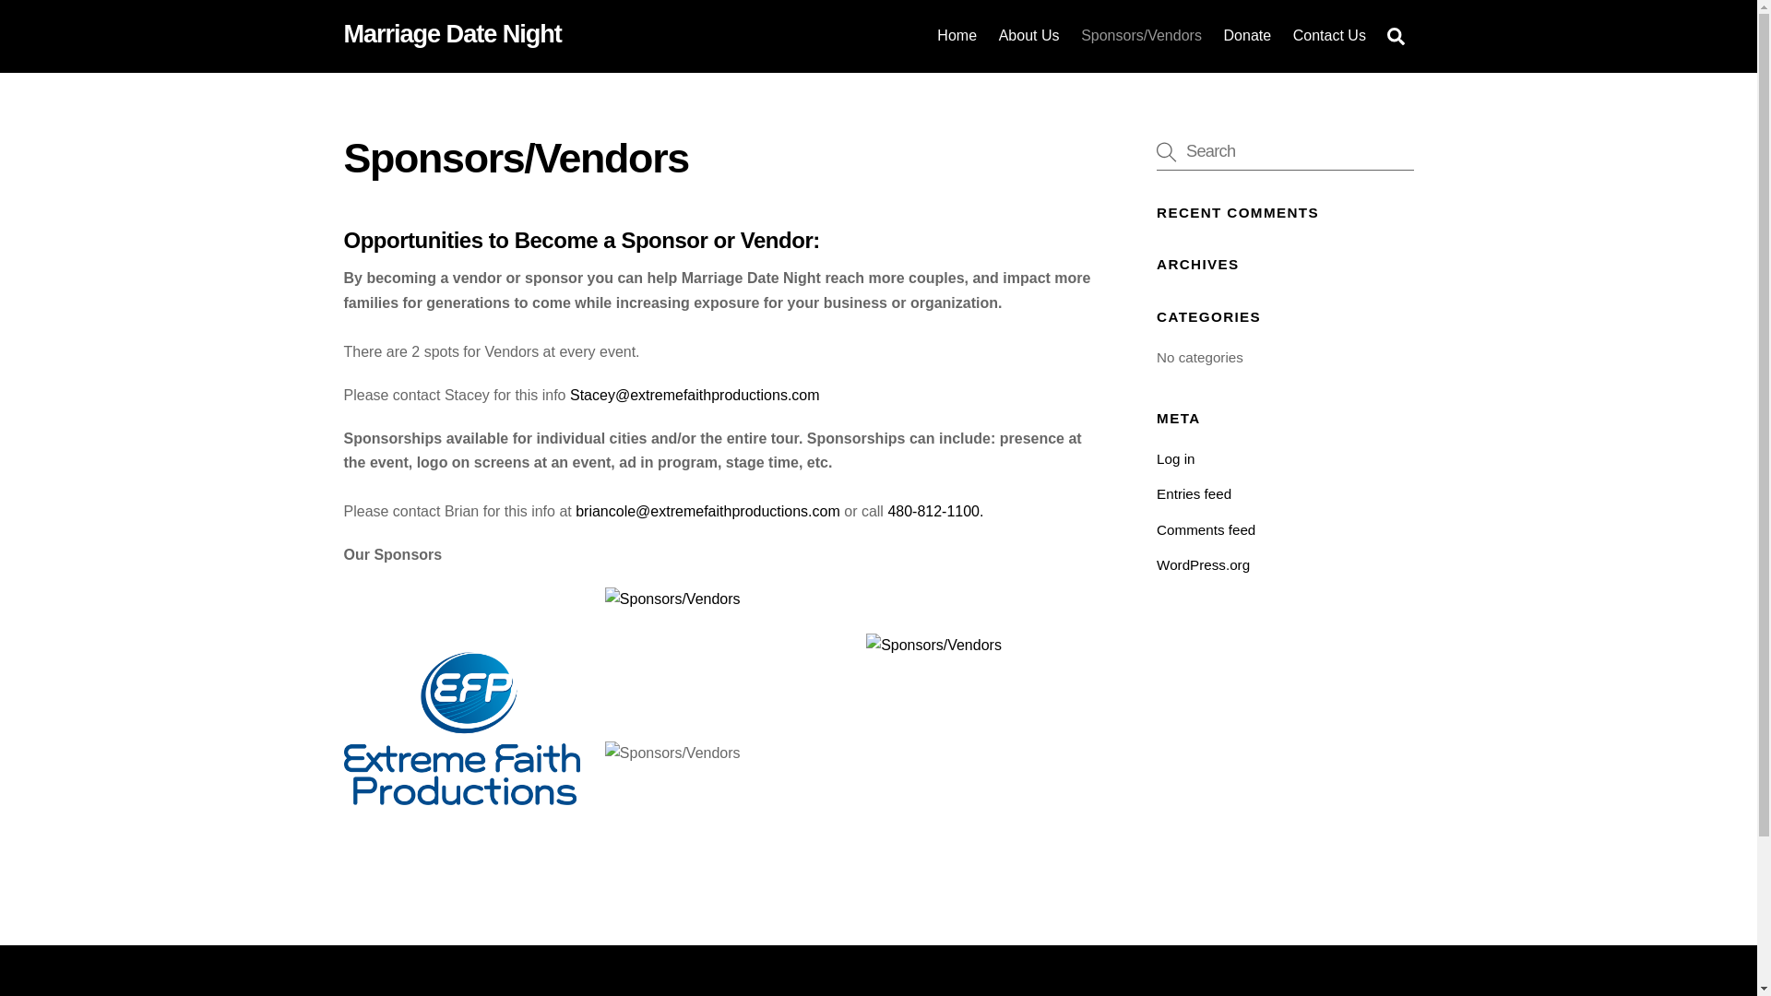  I want to click on 480-812-1100., so click(934, 511).